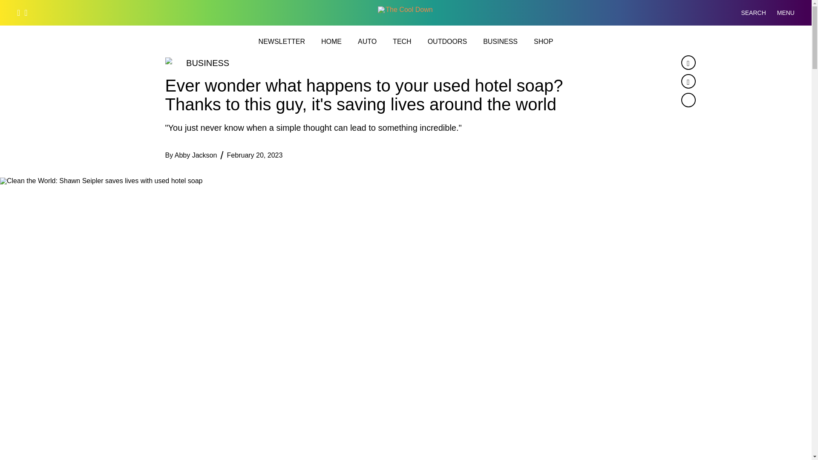  Describe the element at coordinates (786, 13) in the screenshot. I see `MENU` at that location.